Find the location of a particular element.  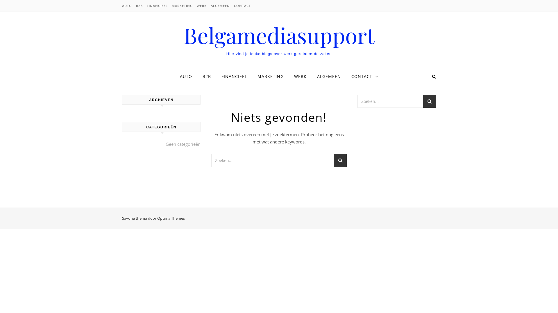

WERK is located at coordinates (202, 6).